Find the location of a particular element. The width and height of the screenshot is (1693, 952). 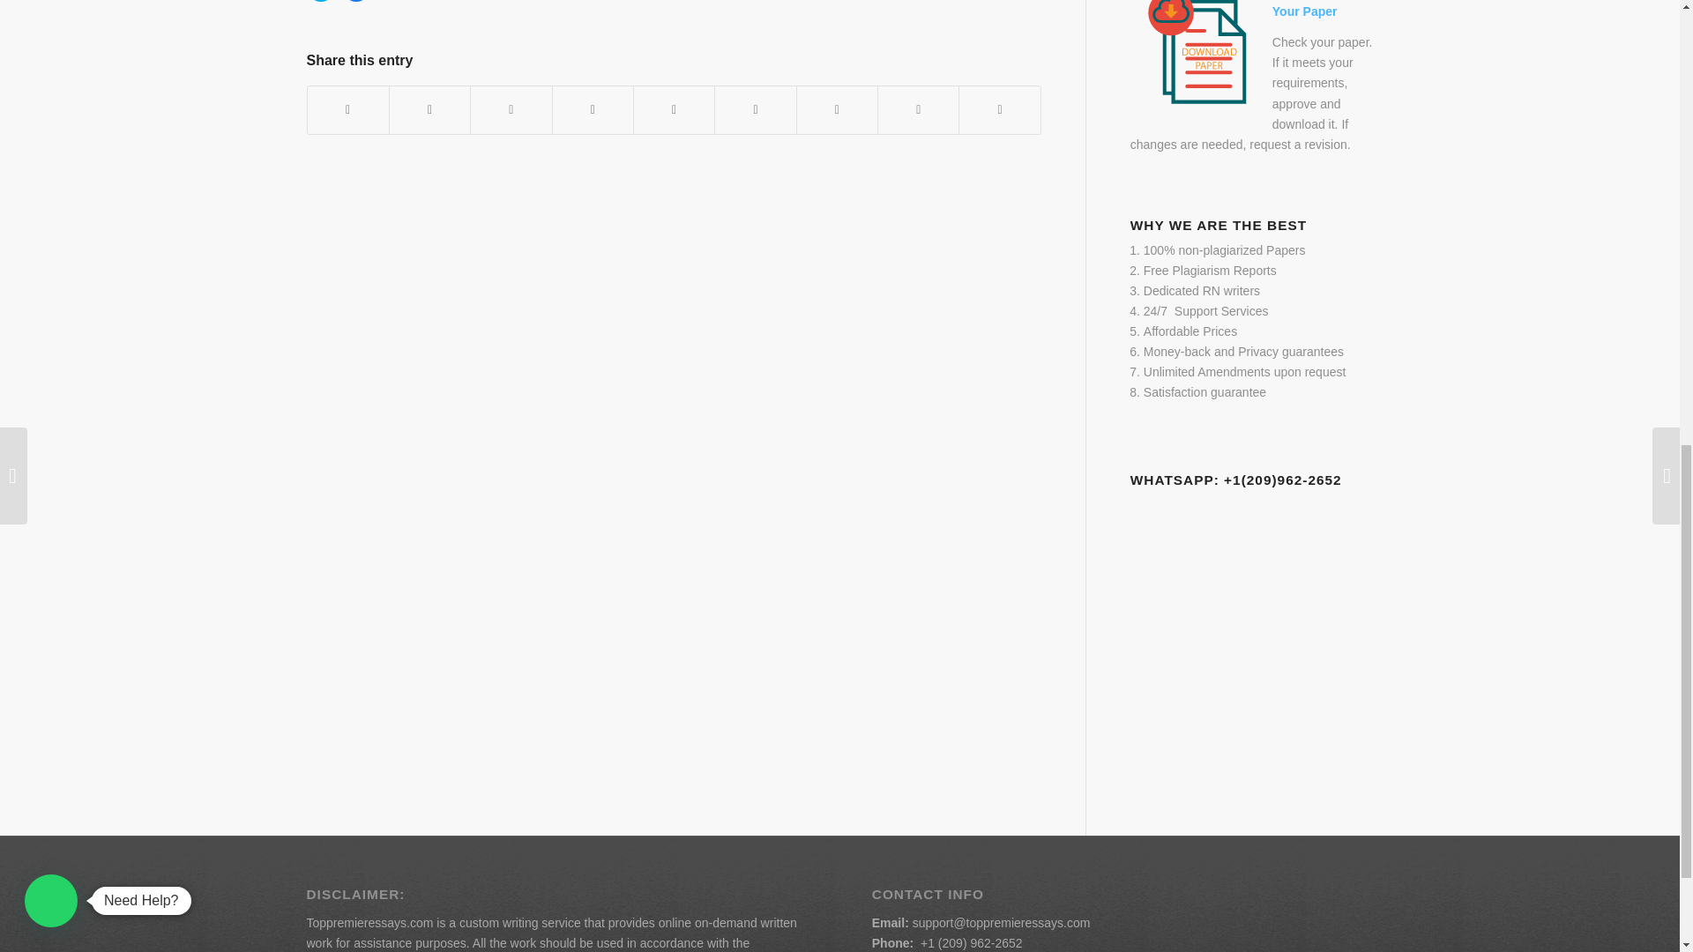

Click to share on Twitter is located at coordinates (321, 1).